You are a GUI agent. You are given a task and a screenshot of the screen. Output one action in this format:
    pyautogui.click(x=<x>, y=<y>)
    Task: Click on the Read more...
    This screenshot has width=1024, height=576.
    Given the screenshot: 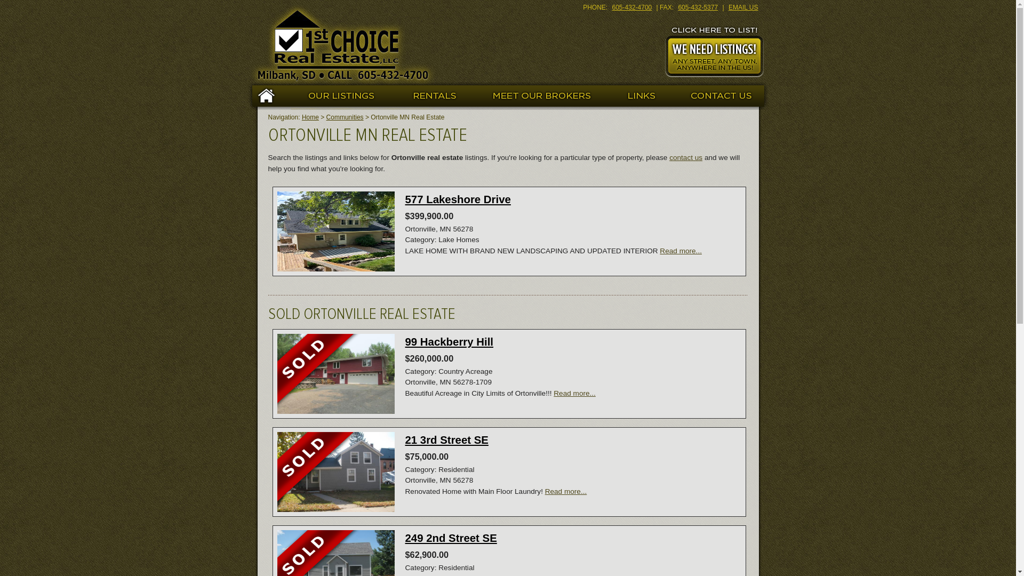 What is the action you would take?
    pyautogui.click(x=681, y=251)
    